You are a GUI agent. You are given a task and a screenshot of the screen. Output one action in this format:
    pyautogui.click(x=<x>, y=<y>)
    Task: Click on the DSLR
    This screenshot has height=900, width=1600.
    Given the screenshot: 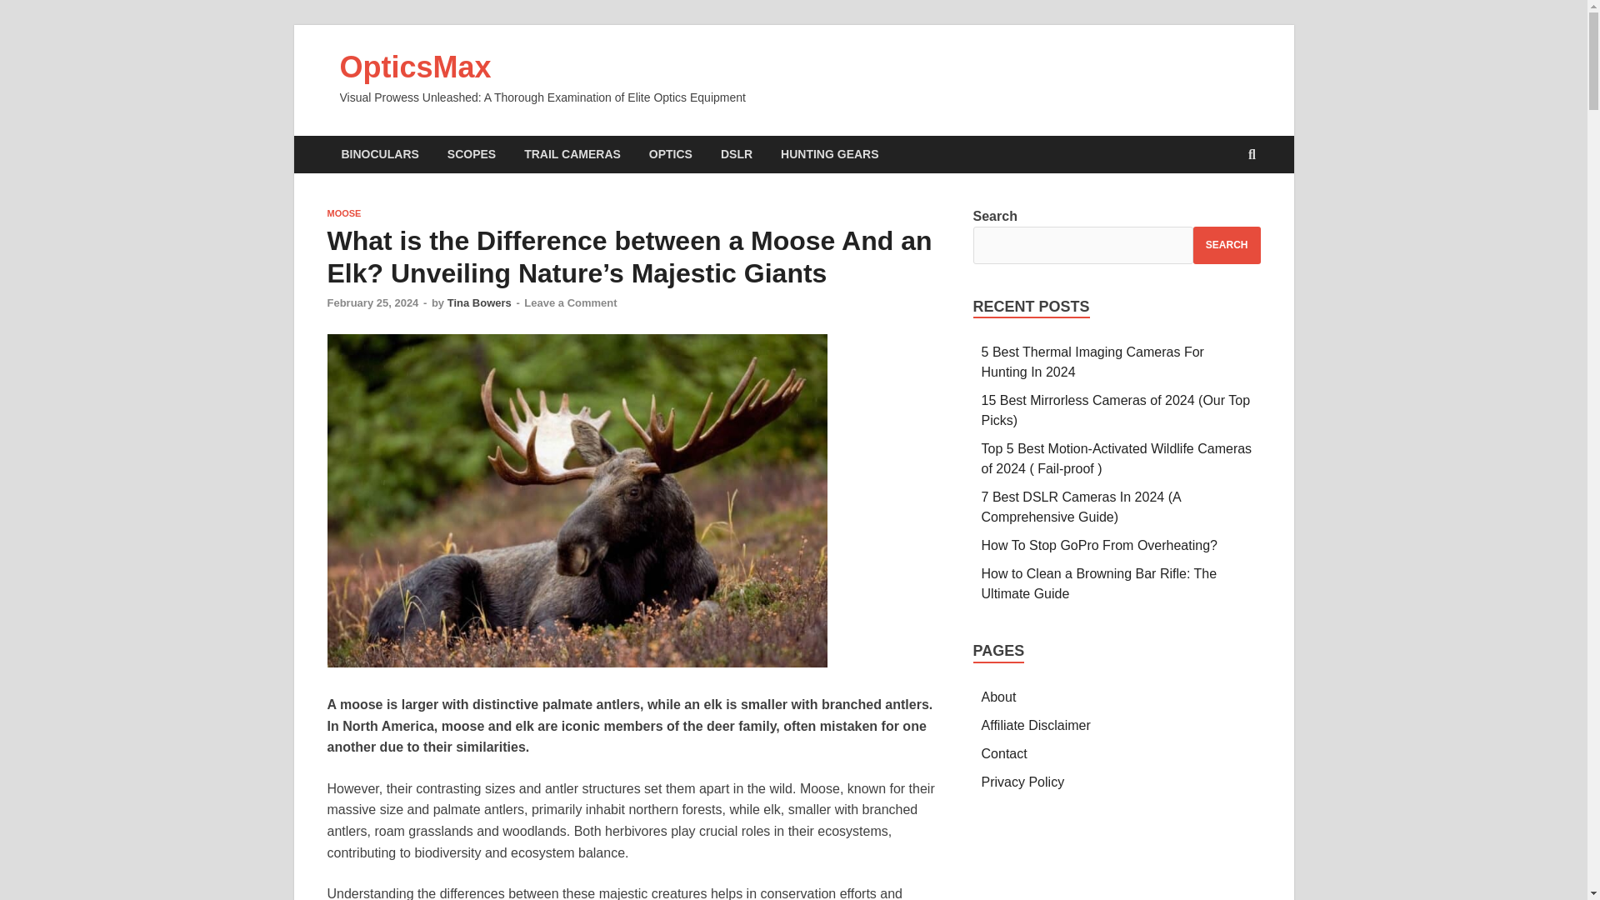 What is the action you would take?
    pyautogui.click(x=737, y=155)
    